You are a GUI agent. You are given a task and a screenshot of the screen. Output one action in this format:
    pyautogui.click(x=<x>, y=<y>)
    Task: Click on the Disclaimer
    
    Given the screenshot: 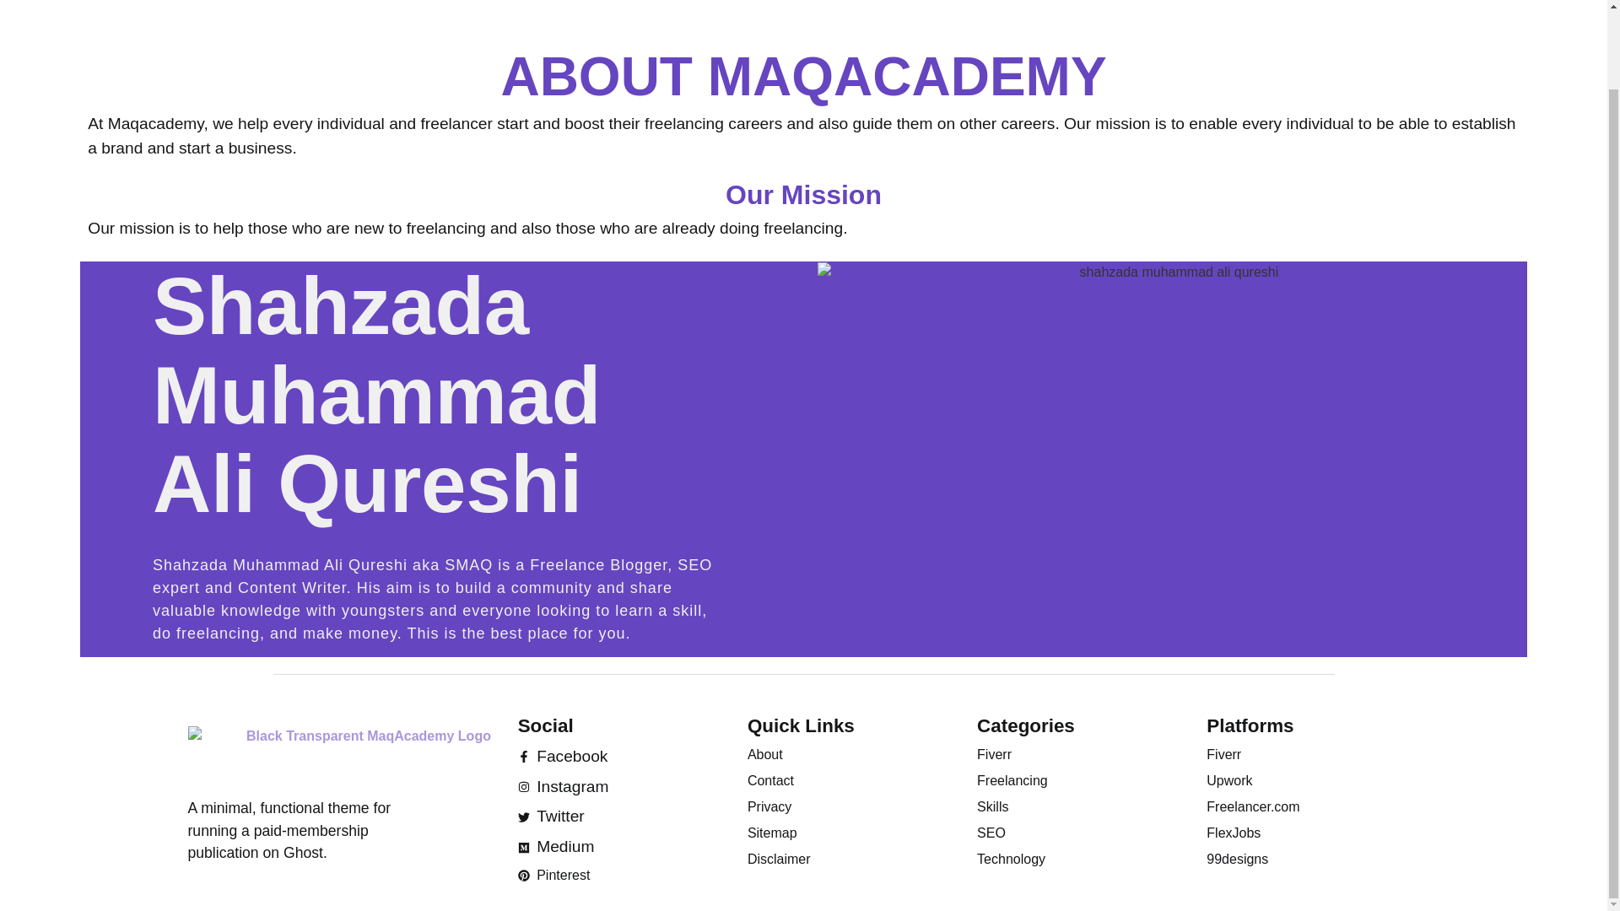 What is the action you would take?
    pyautogui.click(x=849, y=859)
    